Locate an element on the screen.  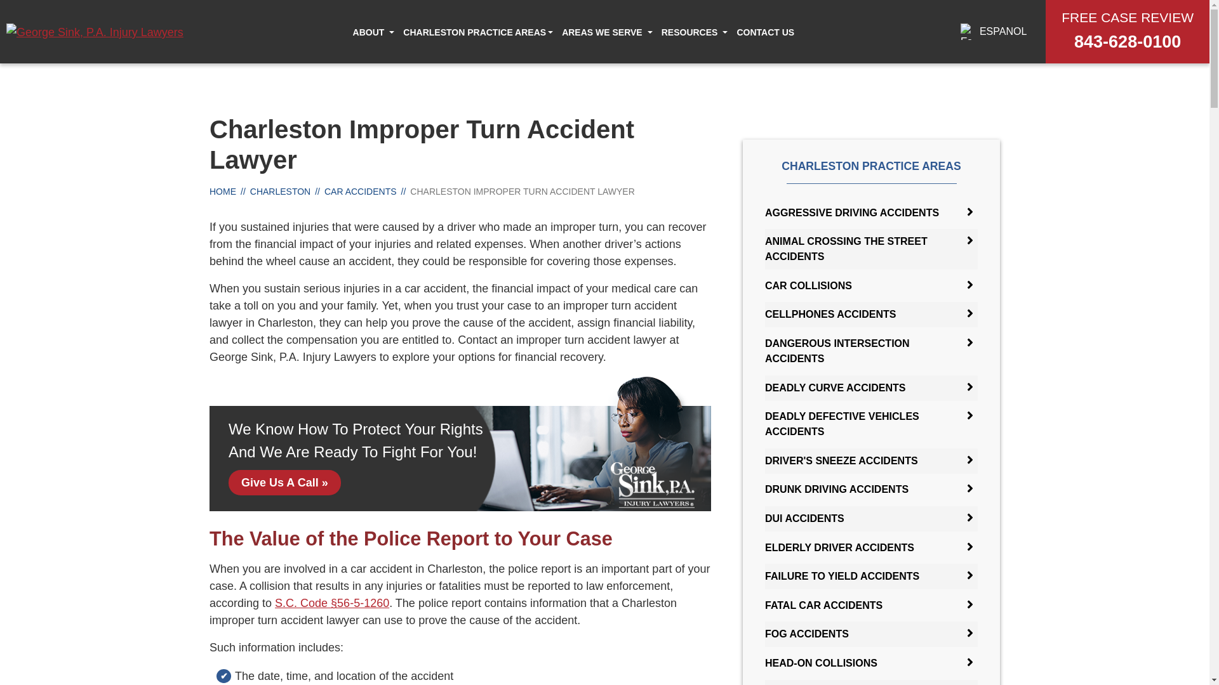
CHARLESTON PRACTICE AREAS is located at coordinates (475, 32).